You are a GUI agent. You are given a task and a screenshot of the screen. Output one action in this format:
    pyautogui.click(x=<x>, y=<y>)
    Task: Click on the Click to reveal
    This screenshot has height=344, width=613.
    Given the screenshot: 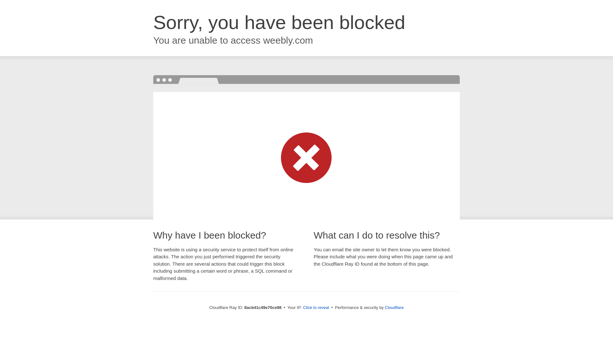 What is the action you would take?
    pyautogui.click(x=316, y=308)
    